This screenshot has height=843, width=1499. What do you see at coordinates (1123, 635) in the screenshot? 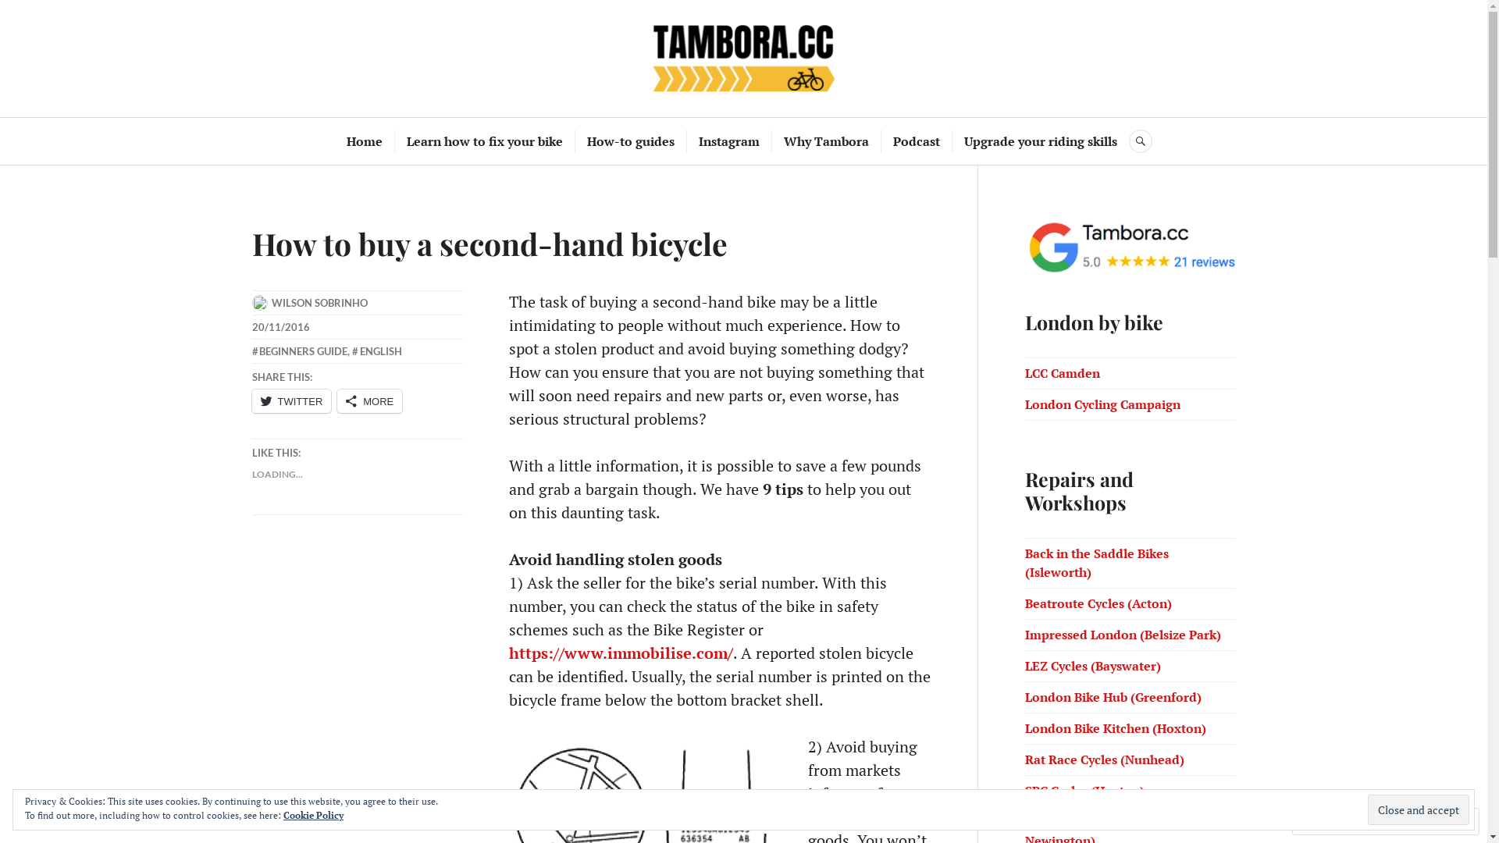
I see `Impressed London (Belsize Park)` at bounding box center [1123, 635].